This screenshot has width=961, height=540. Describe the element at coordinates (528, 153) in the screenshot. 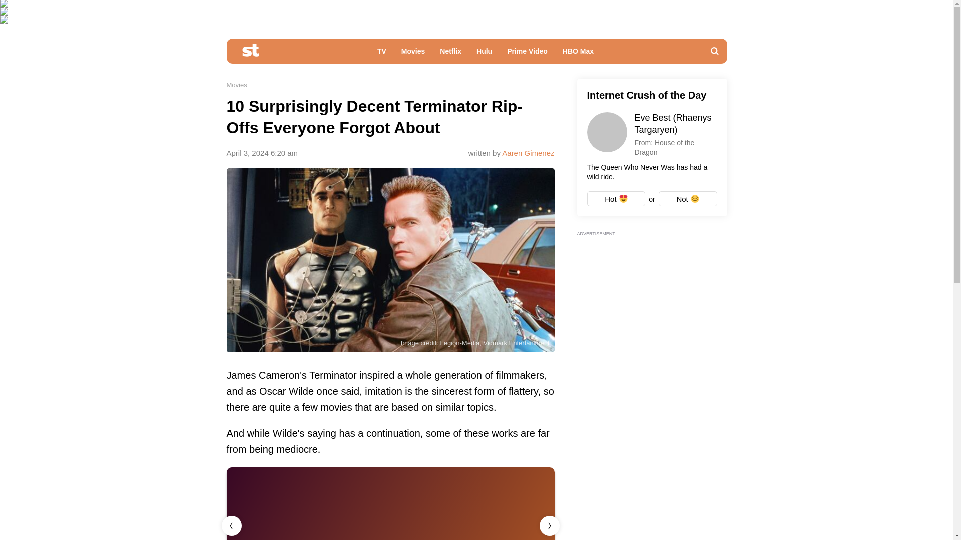

I see `Aaren Gimenez` at that location.